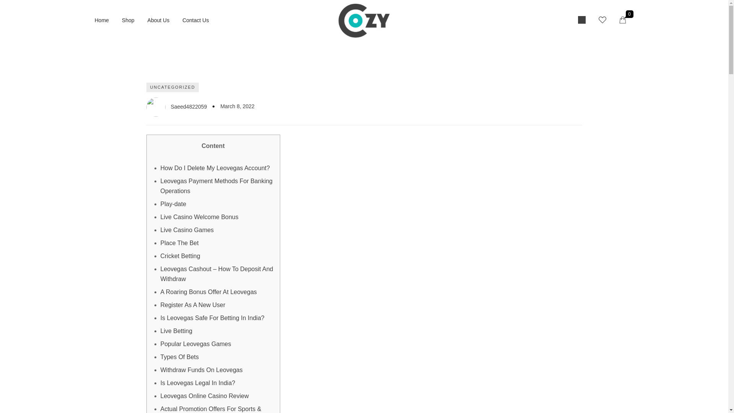 The height and width of the screenshot is (413, 734). Describe the element at coordinates (172, 87) in the screenshot. I see `UNCATEGORIZED` at that location.